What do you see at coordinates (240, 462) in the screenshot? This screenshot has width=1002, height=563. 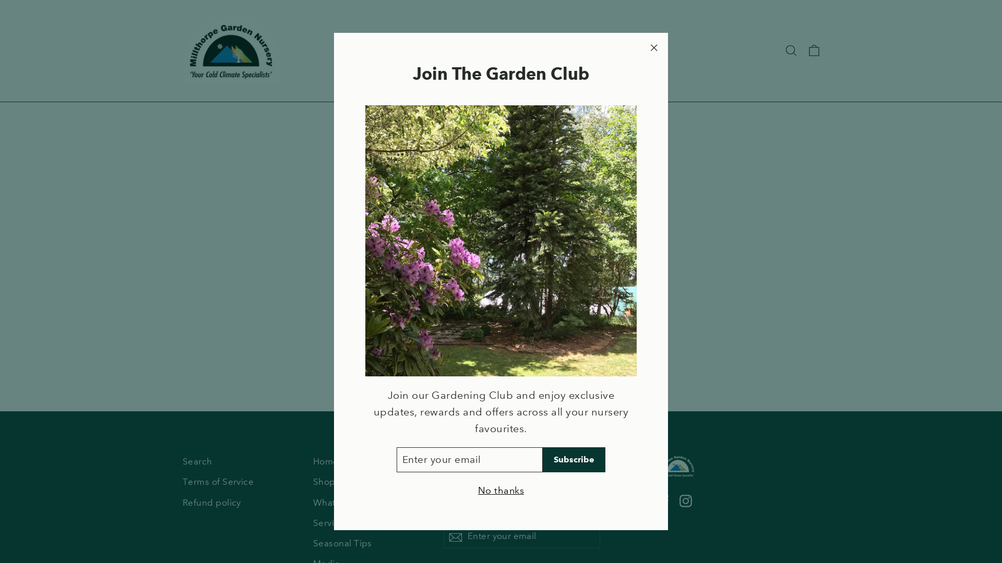 I see `Search` at bounding box center [240, 462].